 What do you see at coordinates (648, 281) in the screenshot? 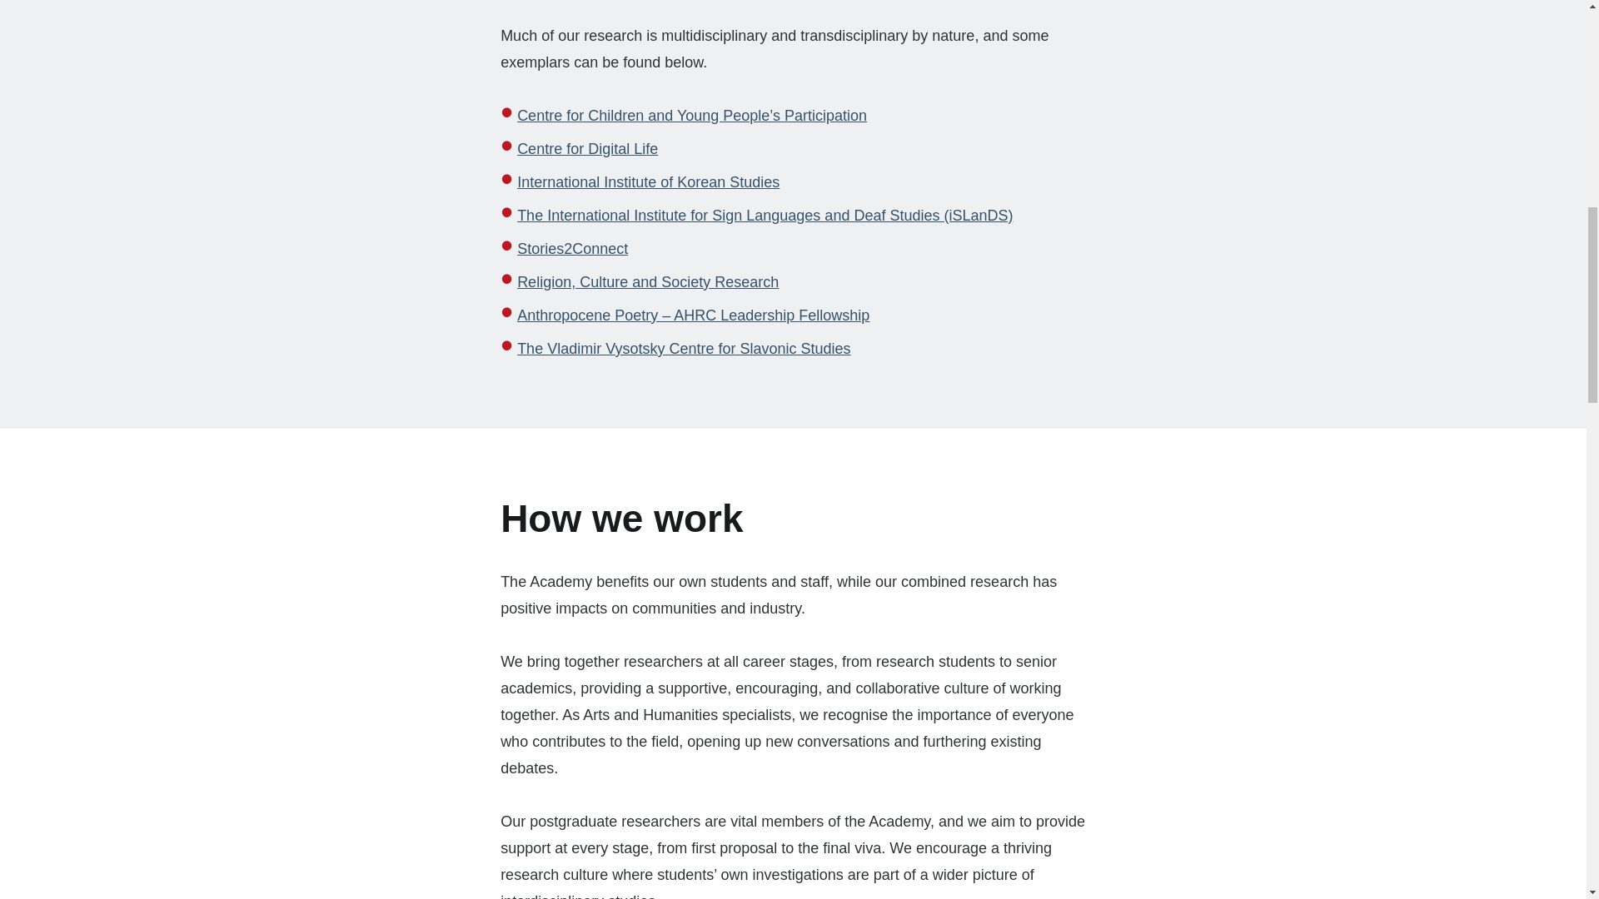
I see `rcs-research` at bounding box center [648, 281].